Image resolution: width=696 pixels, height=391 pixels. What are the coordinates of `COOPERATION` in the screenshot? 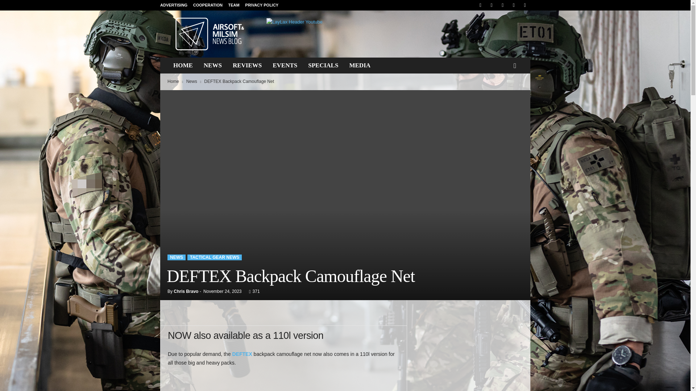 It's located at (208, 5).